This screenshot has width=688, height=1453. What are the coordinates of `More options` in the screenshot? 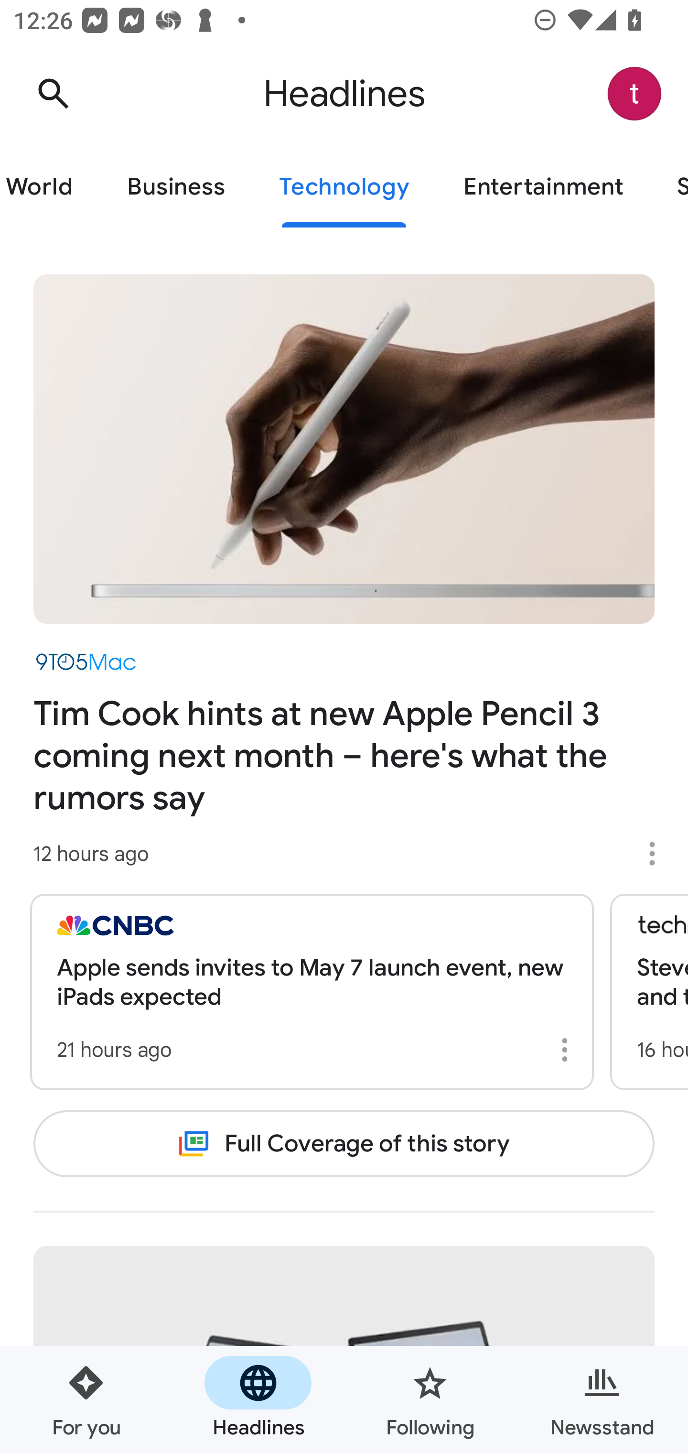 It's located at (658, 854).